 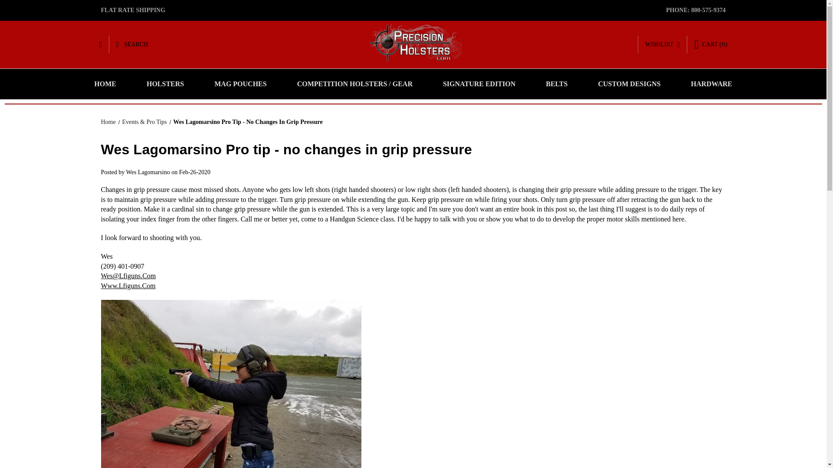 What do you see at coordinates (413, 44) in the screenshot?
I see `Precision Holsters` at bounding box center [413, 44].